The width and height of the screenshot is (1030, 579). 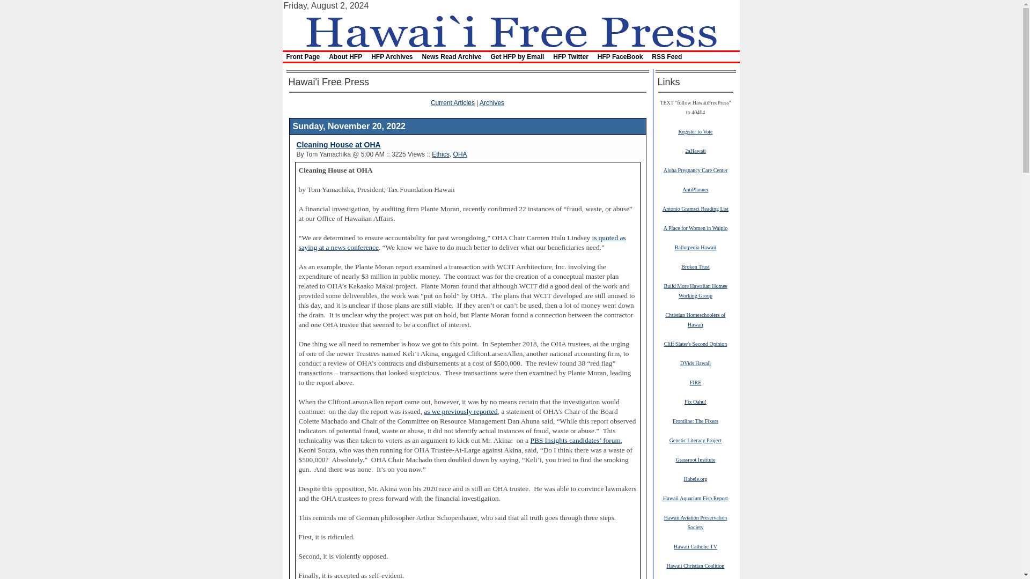 What do you see at coordinates (460, 412) in the screenshot?
I see `as we previously reported` at bounding box center [460, 412].